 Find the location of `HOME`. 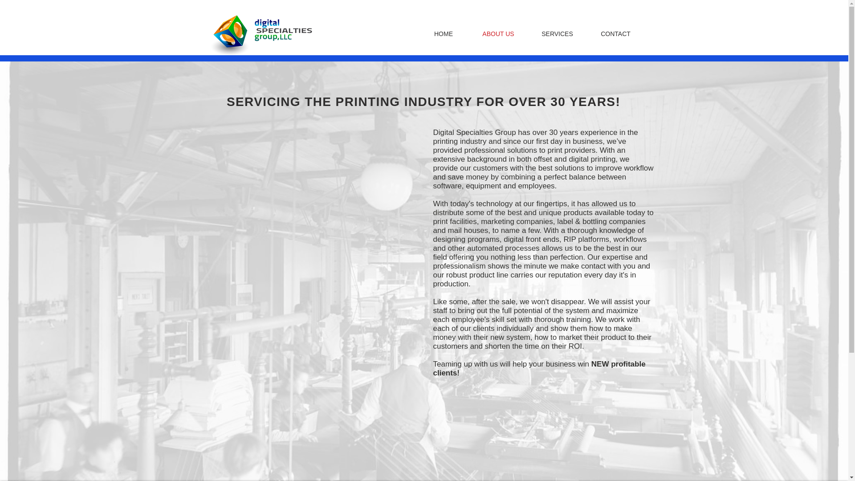

HOME is located at coordinates (444, 34).